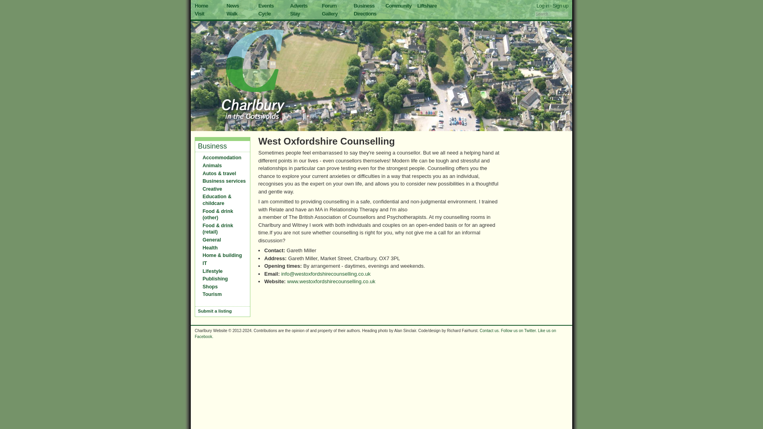 The height and width of the screenshot is (429, 763). I want to click on Business, so click(364, 6).